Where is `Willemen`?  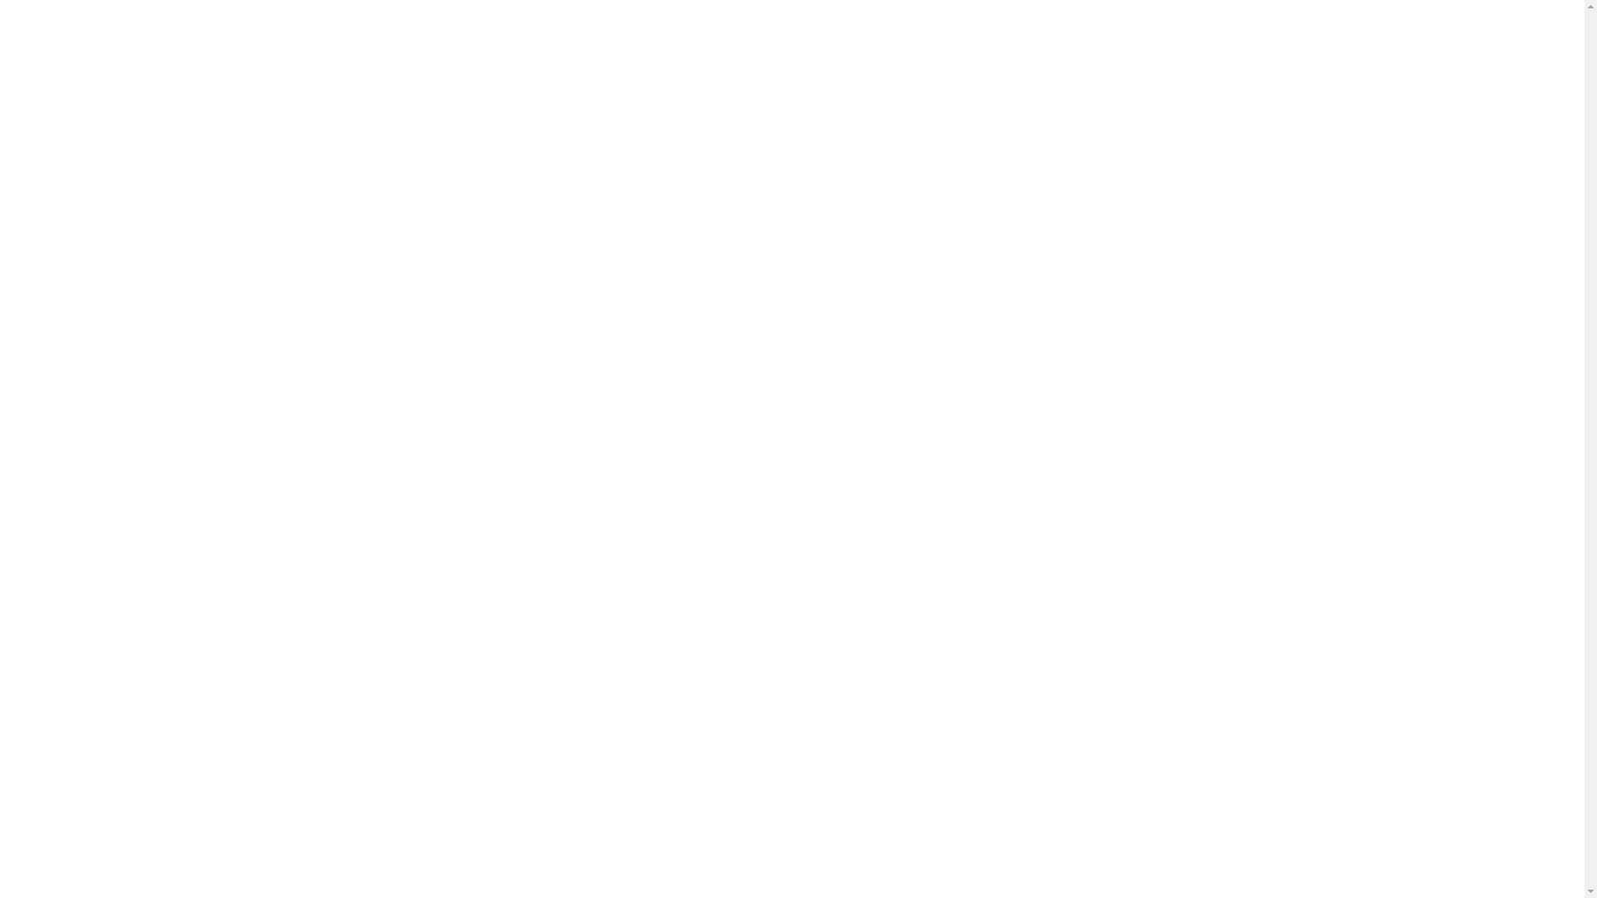
Willemen is located at coordinates (967, 592).